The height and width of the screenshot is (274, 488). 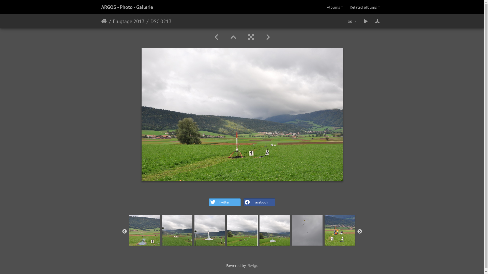 What do you see at coordinates (251, 37) in the screenshot?
I see `Fullscreen` at bounding box center [251, 37].